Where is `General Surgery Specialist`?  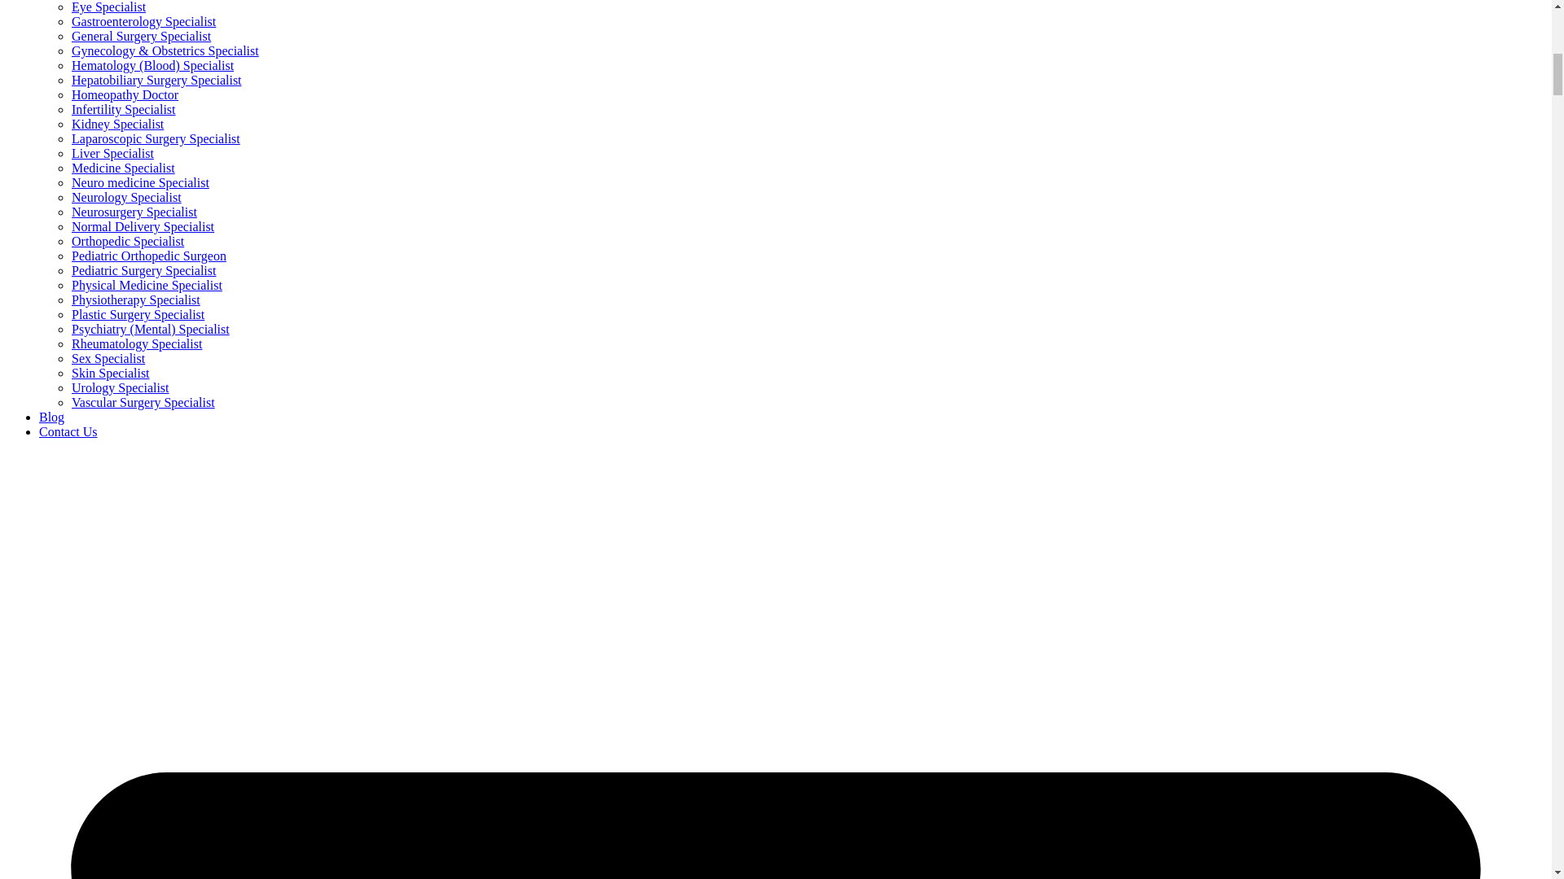
General Surgery Specialist is located at coordinates (142, 36).